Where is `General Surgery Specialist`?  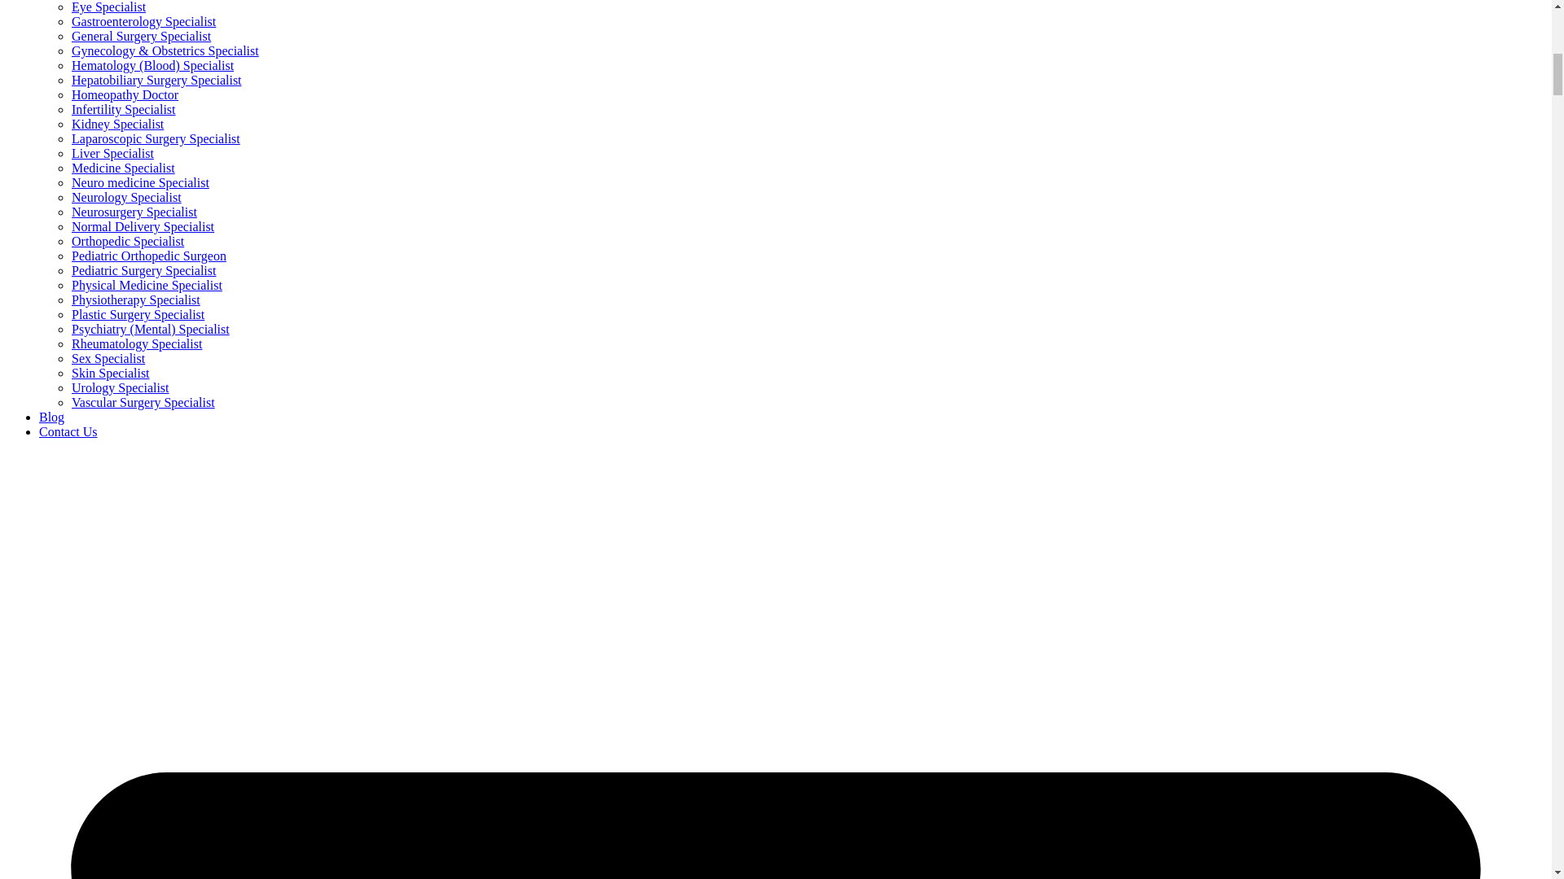
General Surgery Specialist is located at coordinates (142, 36).